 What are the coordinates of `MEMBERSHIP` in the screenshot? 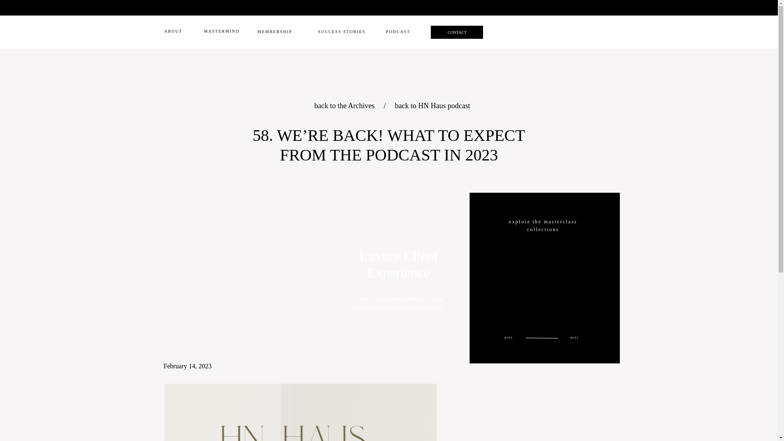 It's located at (275, 32).